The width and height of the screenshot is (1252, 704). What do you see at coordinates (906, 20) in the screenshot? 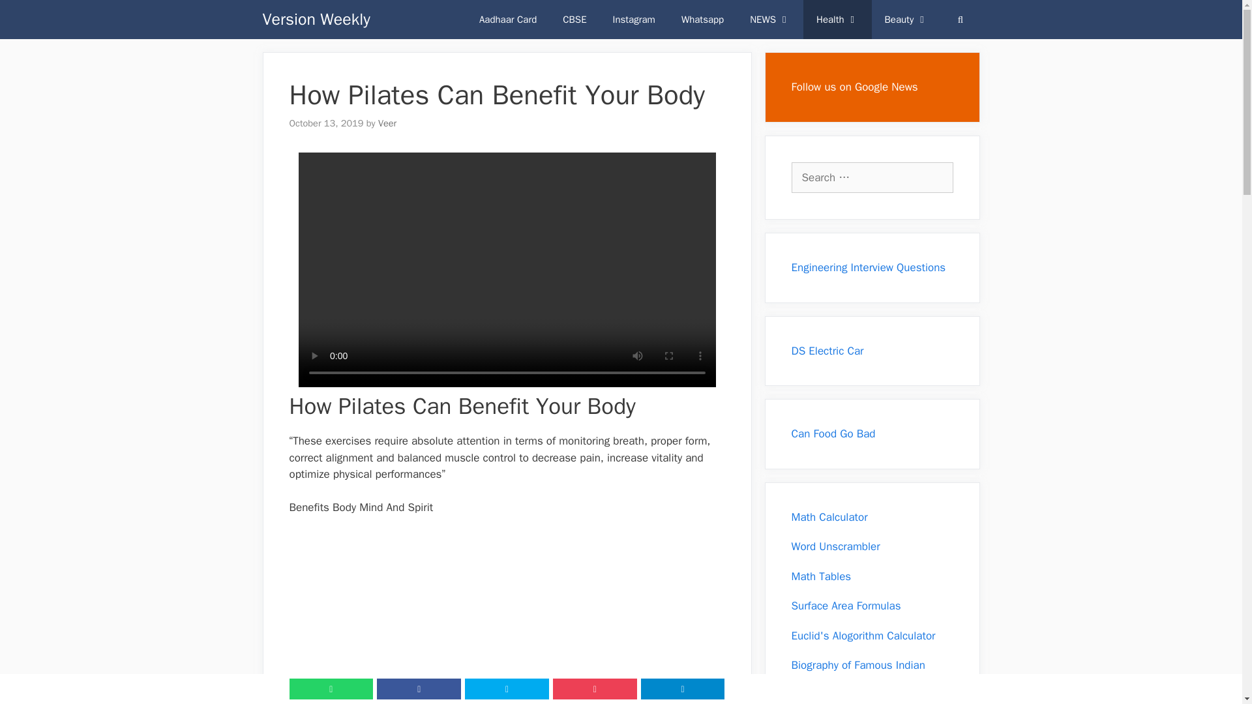
I see `Beauty` at bounding box center [906, 20].